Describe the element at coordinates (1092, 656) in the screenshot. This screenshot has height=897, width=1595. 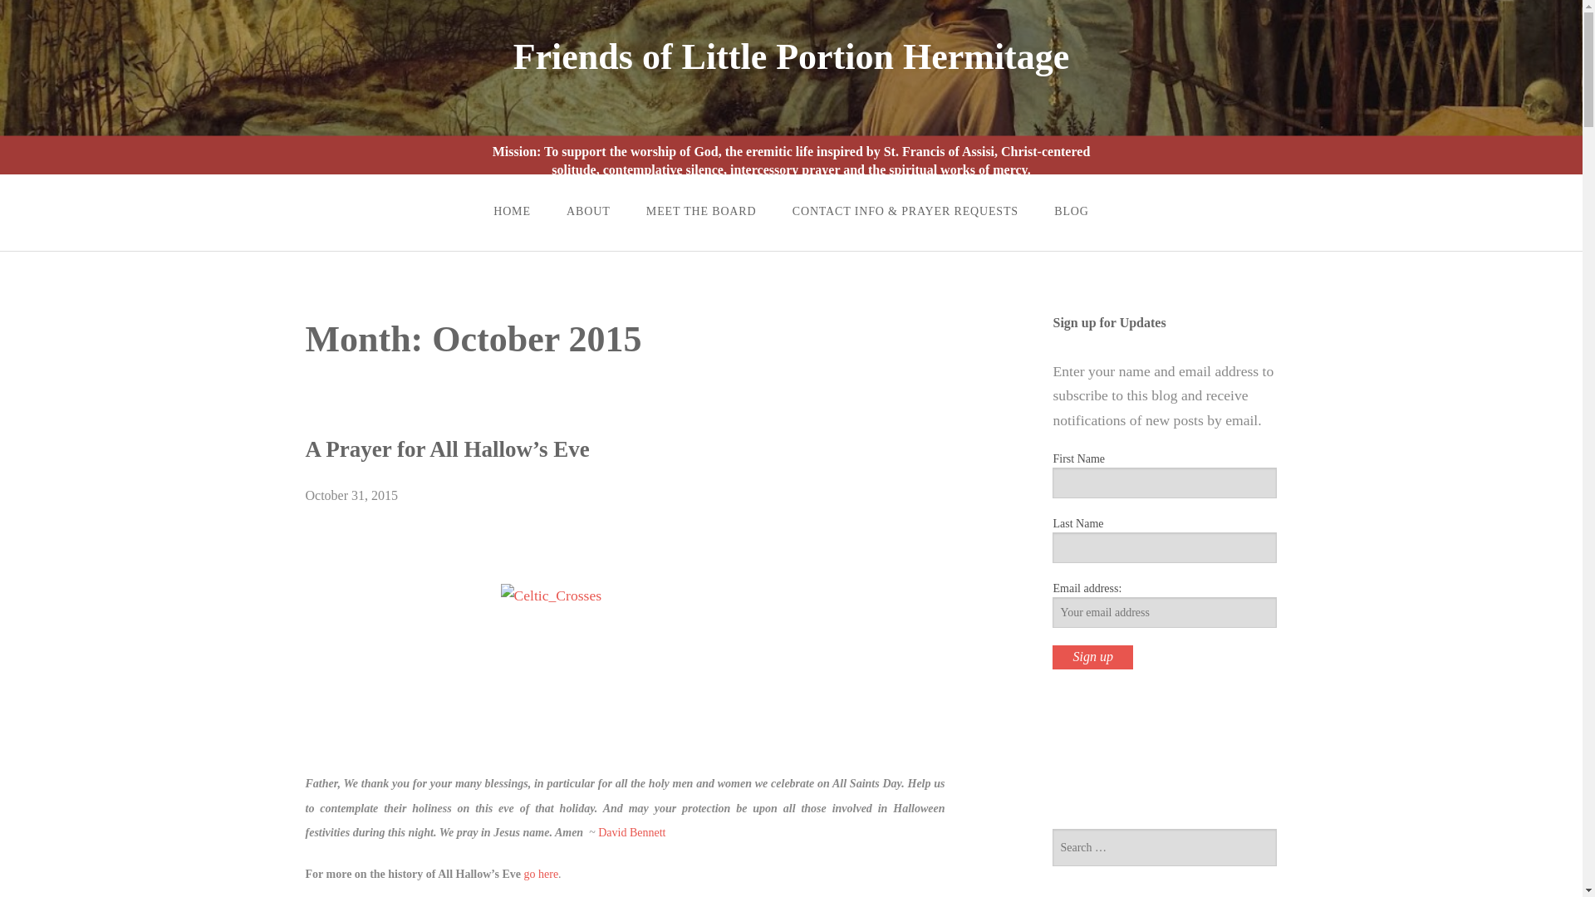
I see `Sign up` at that location.